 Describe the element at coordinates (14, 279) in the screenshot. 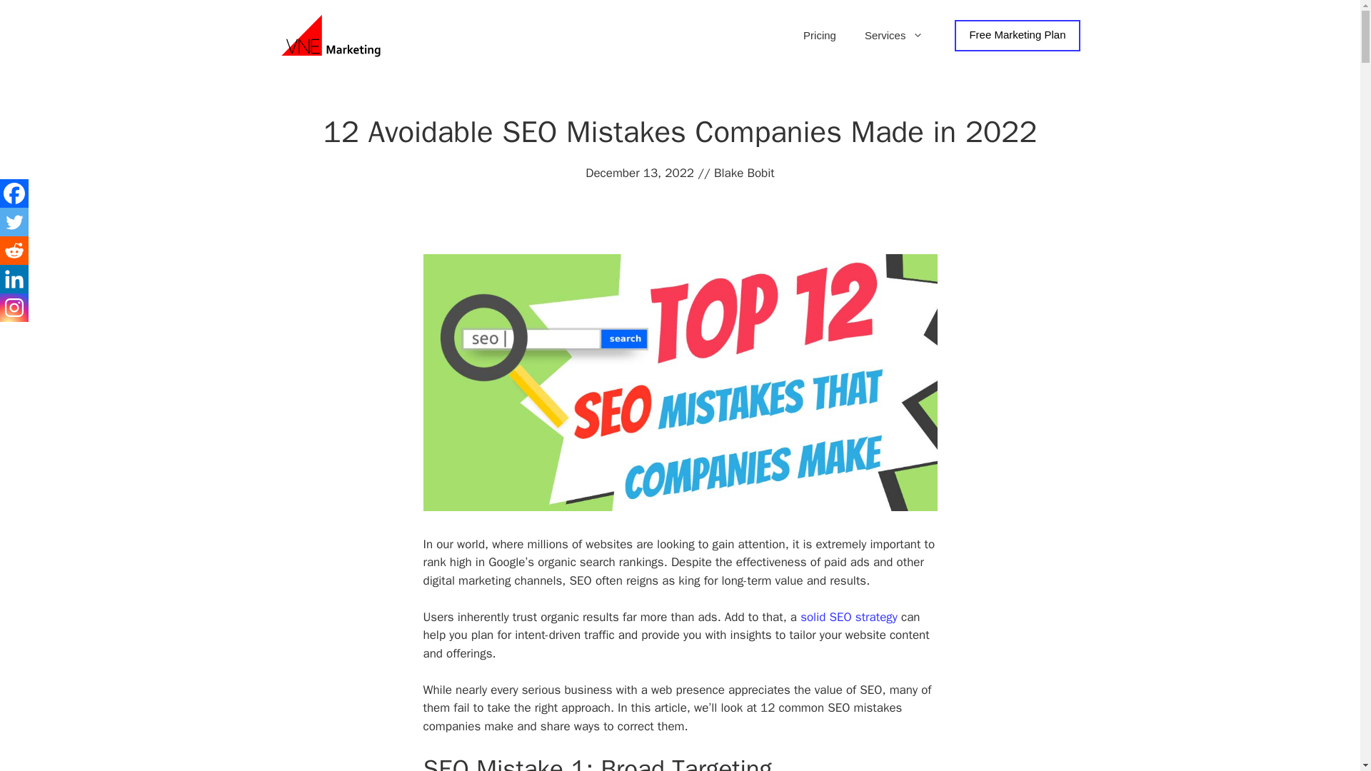

I see `Linkedin` at that location.